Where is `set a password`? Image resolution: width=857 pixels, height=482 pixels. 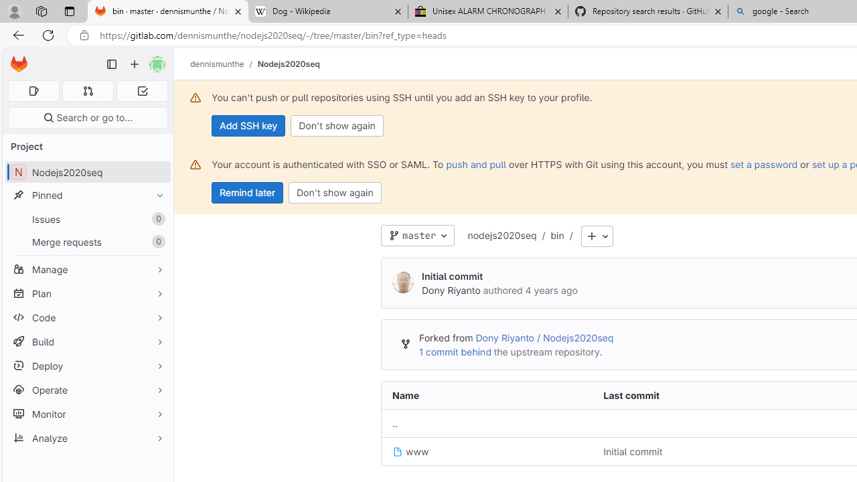 set a password is located at coordinates (763, 164).